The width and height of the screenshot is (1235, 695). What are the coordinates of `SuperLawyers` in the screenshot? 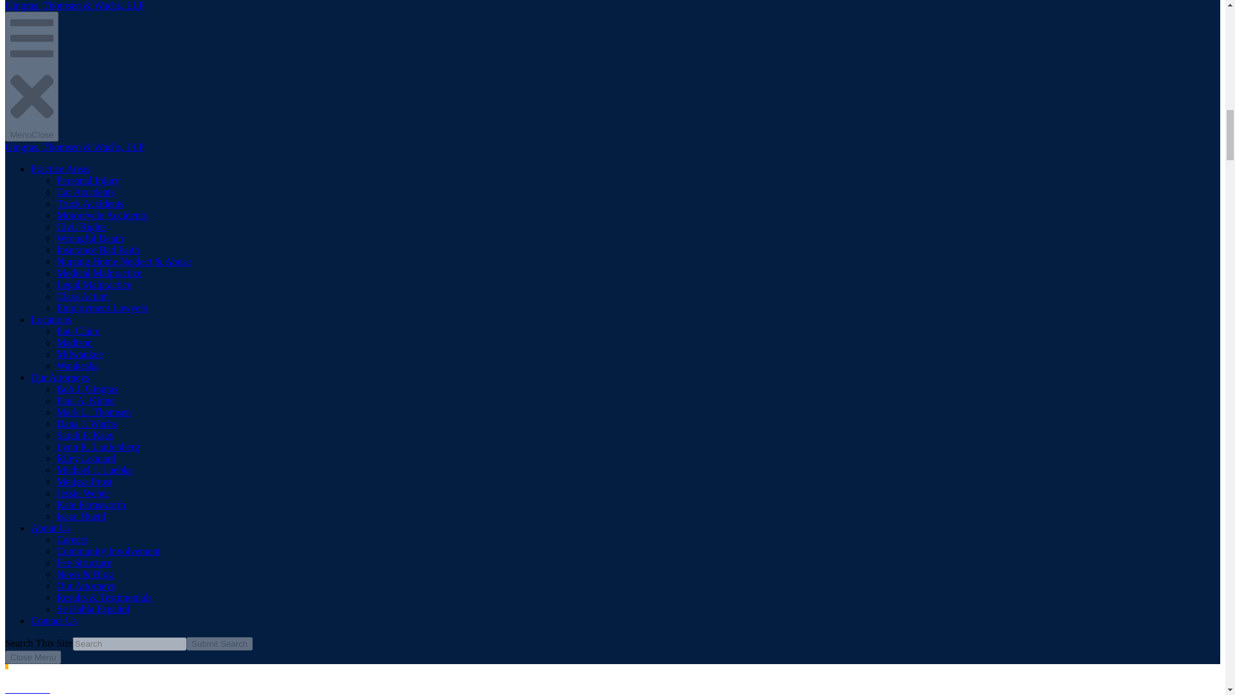 It's located at (127, 502).